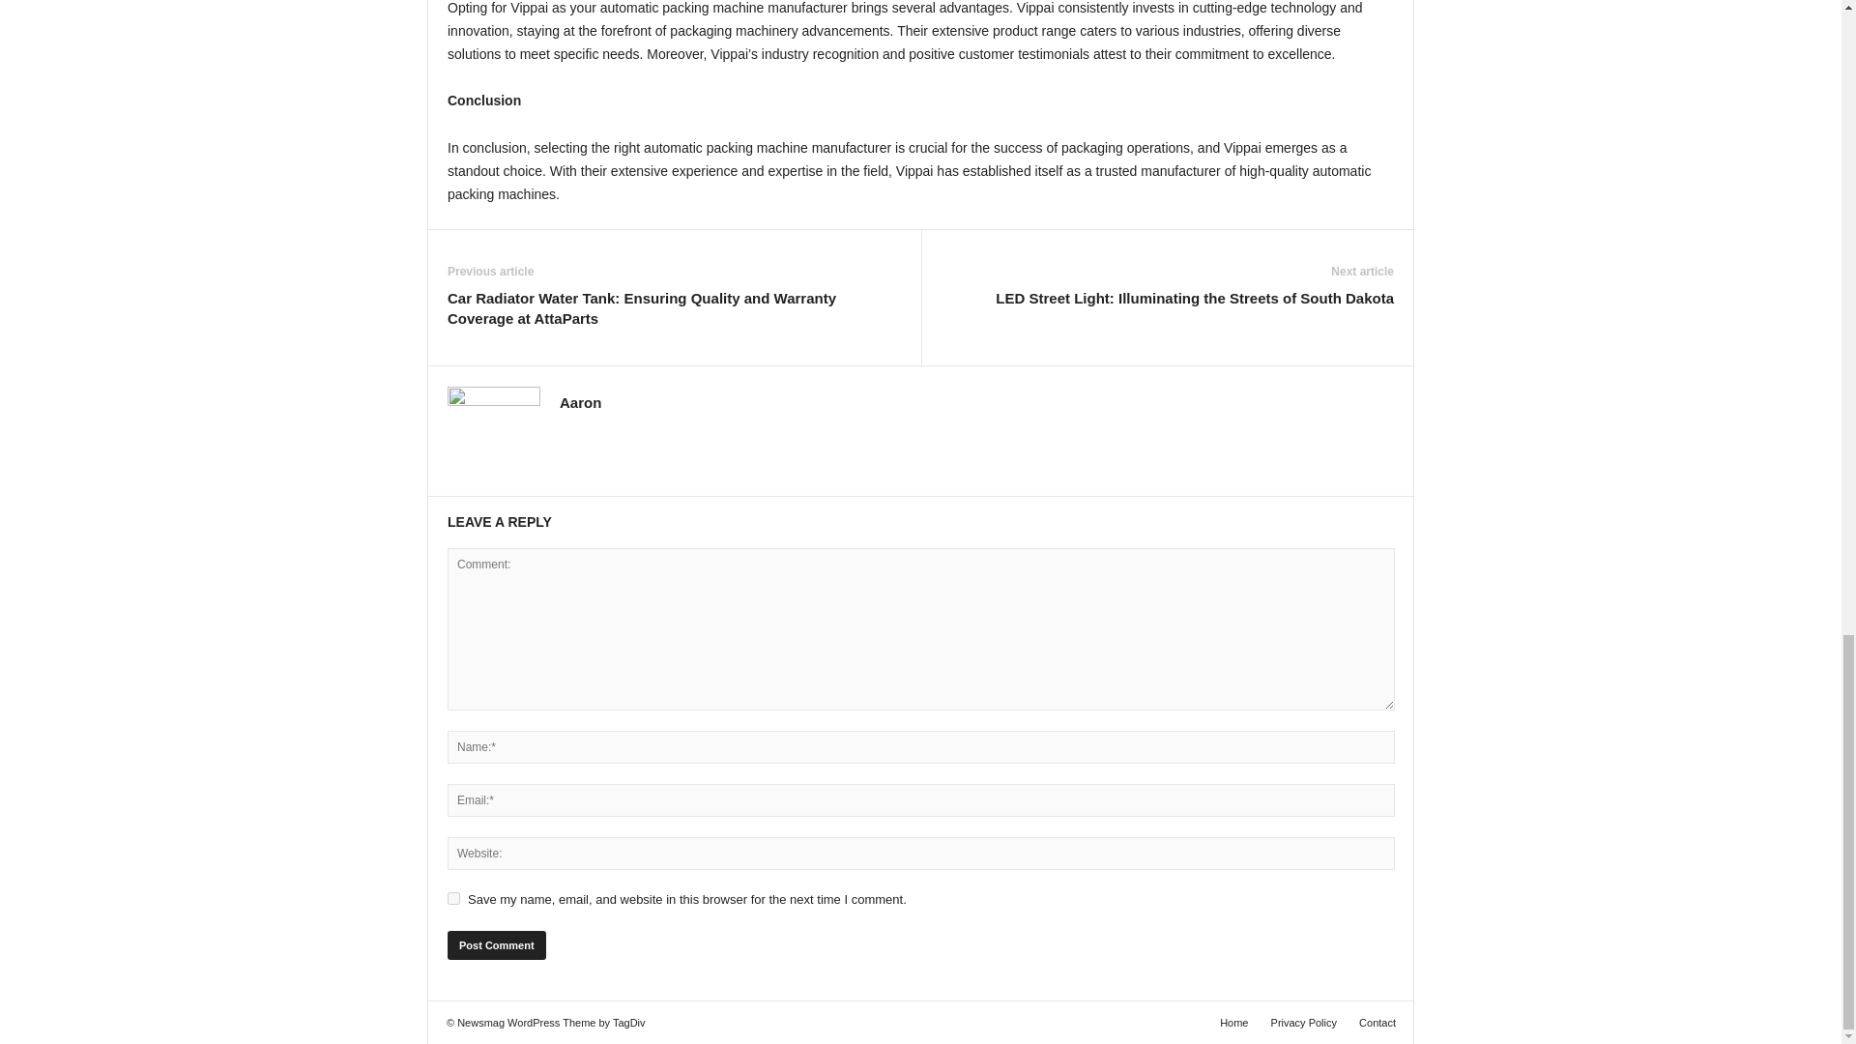 The image size is (1856, 1044). I want to click on Post Comment, so click(496, 945).